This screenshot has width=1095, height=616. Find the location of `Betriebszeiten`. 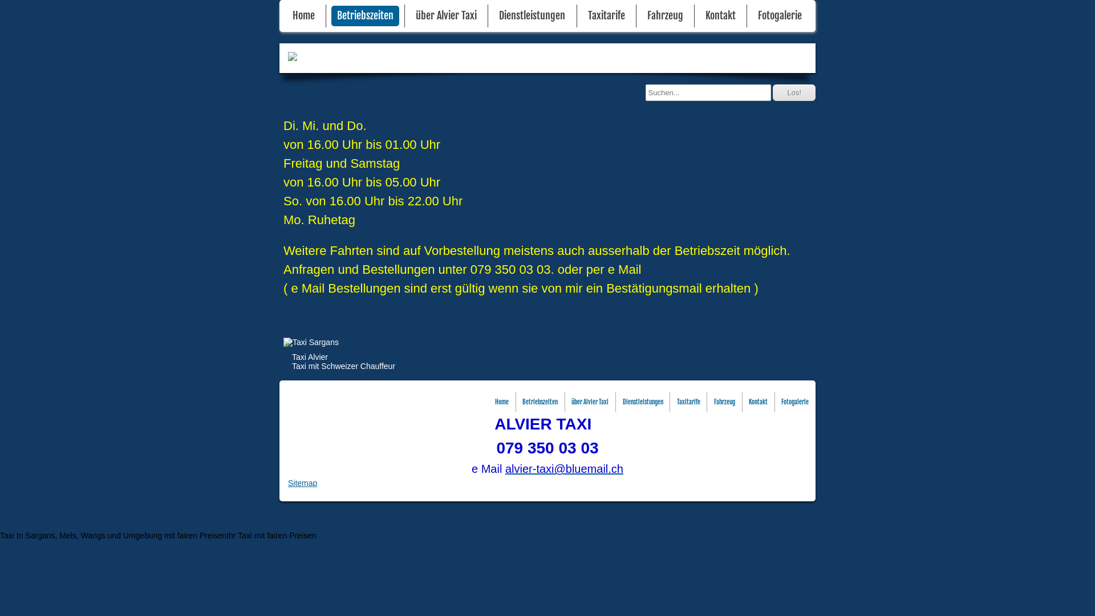

Betriebszeiten is located at coordinates (540, 403).